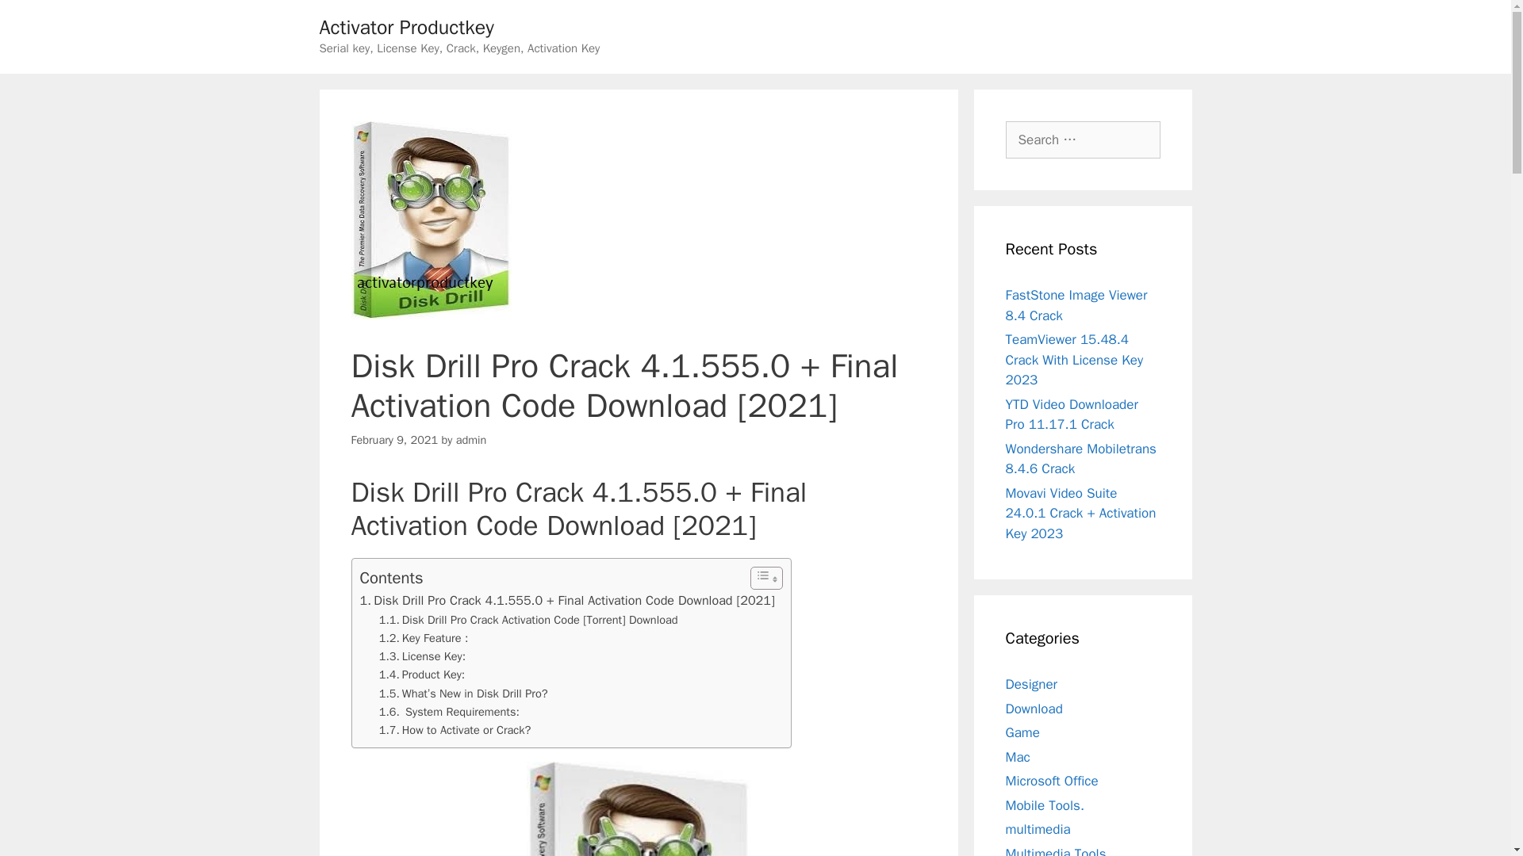  I want to click on FastStone Image Viewer 8.4 Crack , so click(1076, 305).